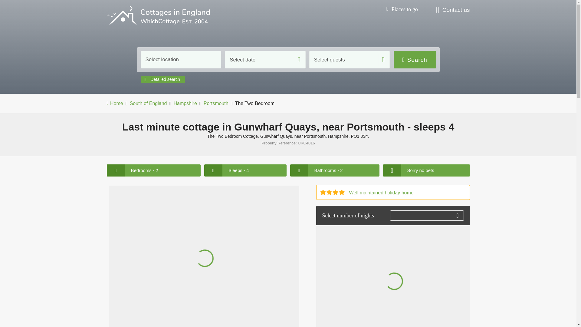 This screenshot has height=327, width=581. I want to click on Contact us, so click(453, 10).